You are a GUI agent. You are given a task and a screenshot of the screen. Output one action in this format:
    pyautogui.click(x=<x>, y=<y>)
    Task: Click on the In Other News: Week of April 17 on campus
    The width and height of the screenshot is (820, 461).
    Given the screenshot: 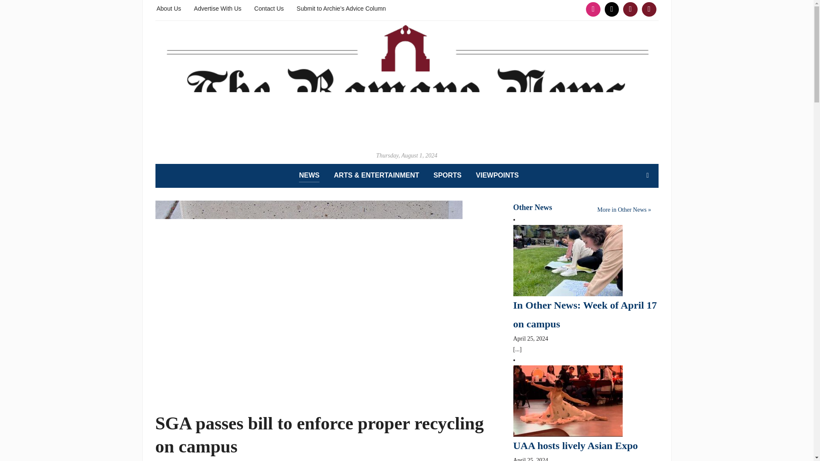 What is the action you would take?
    pyautogui.click(x=585, y=314)
    